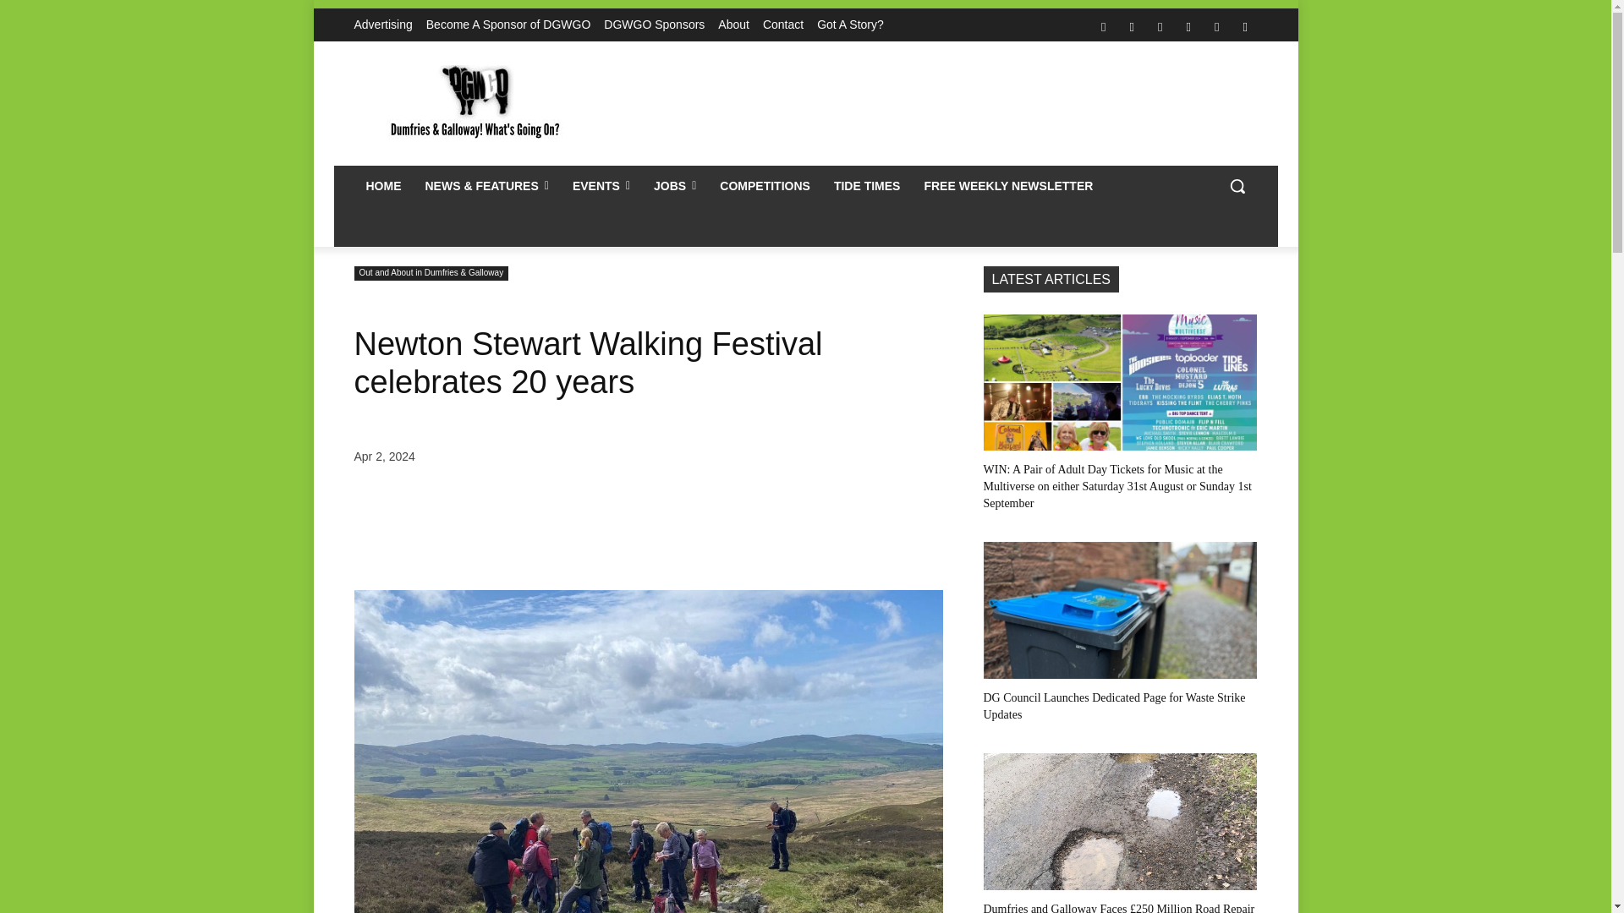 The width and height of the screenshot is (1624, 913). I want to click on About, so click(732, 25).